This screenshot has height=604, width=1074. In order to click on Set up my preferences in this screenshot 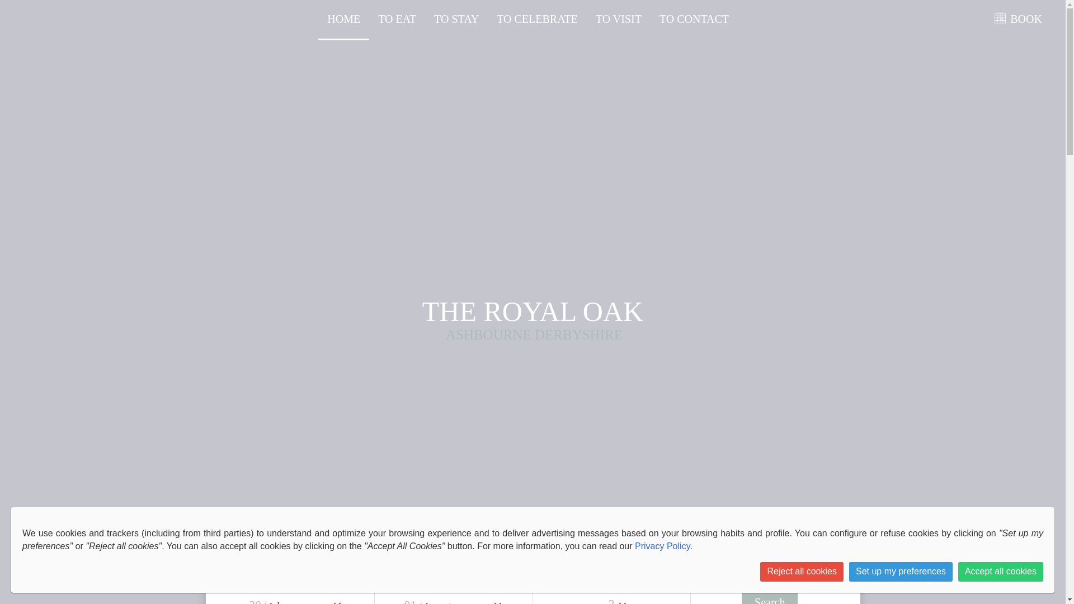, I will do `click(901, 572)`.